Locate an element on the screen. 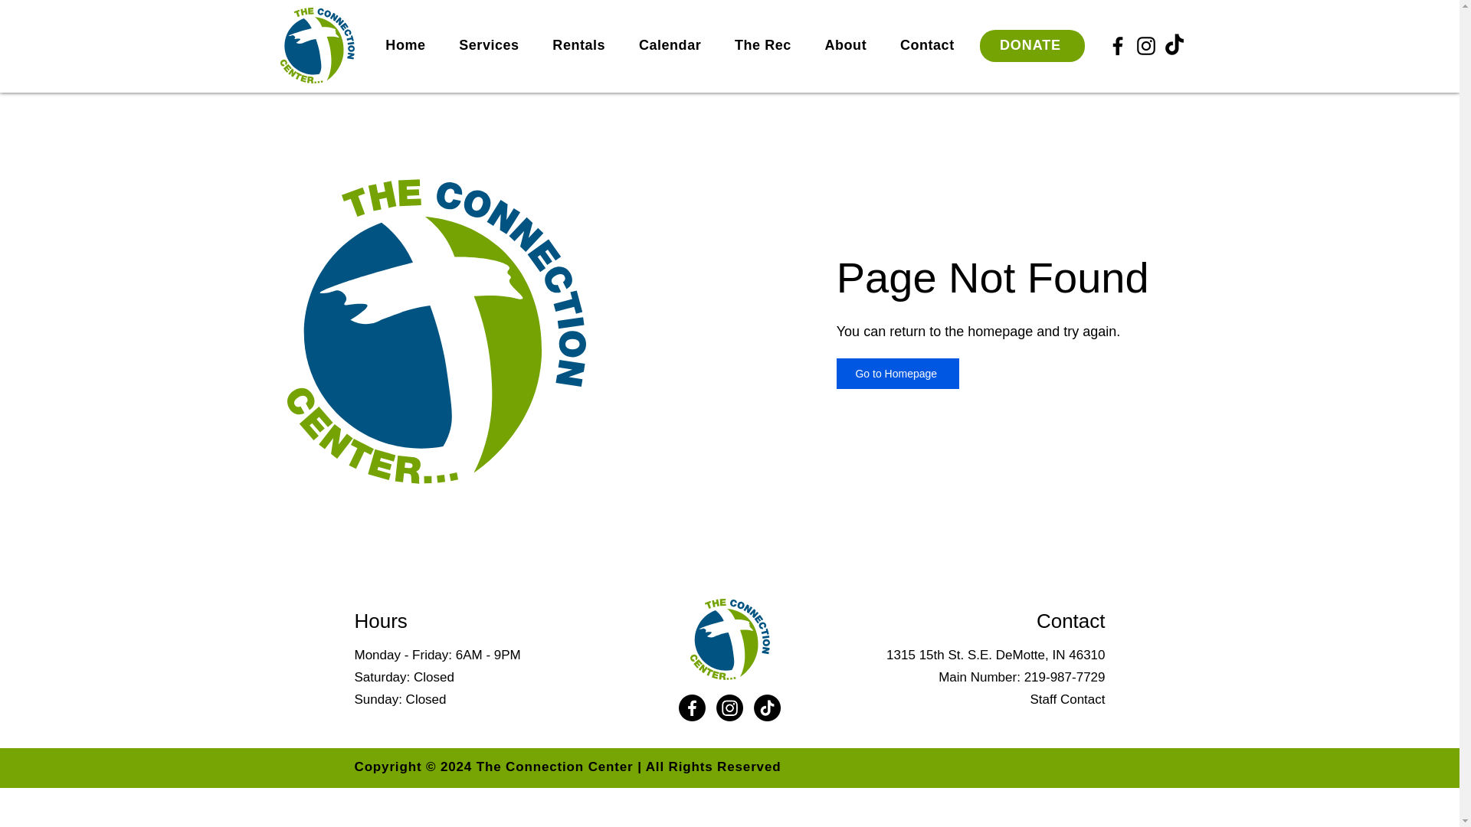 The width and height of the screenshot is (1471, 827). 1315 15th St. S.E. DeMotte, IN 46310 is located at coordinates (995, 655).